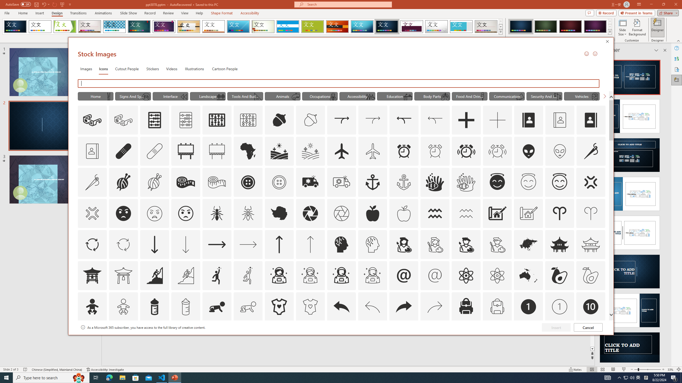  Describe the element at coordinates (483, 97) in the screenshot. I see `AutomationID: Icons_Champagne_M` at that location.